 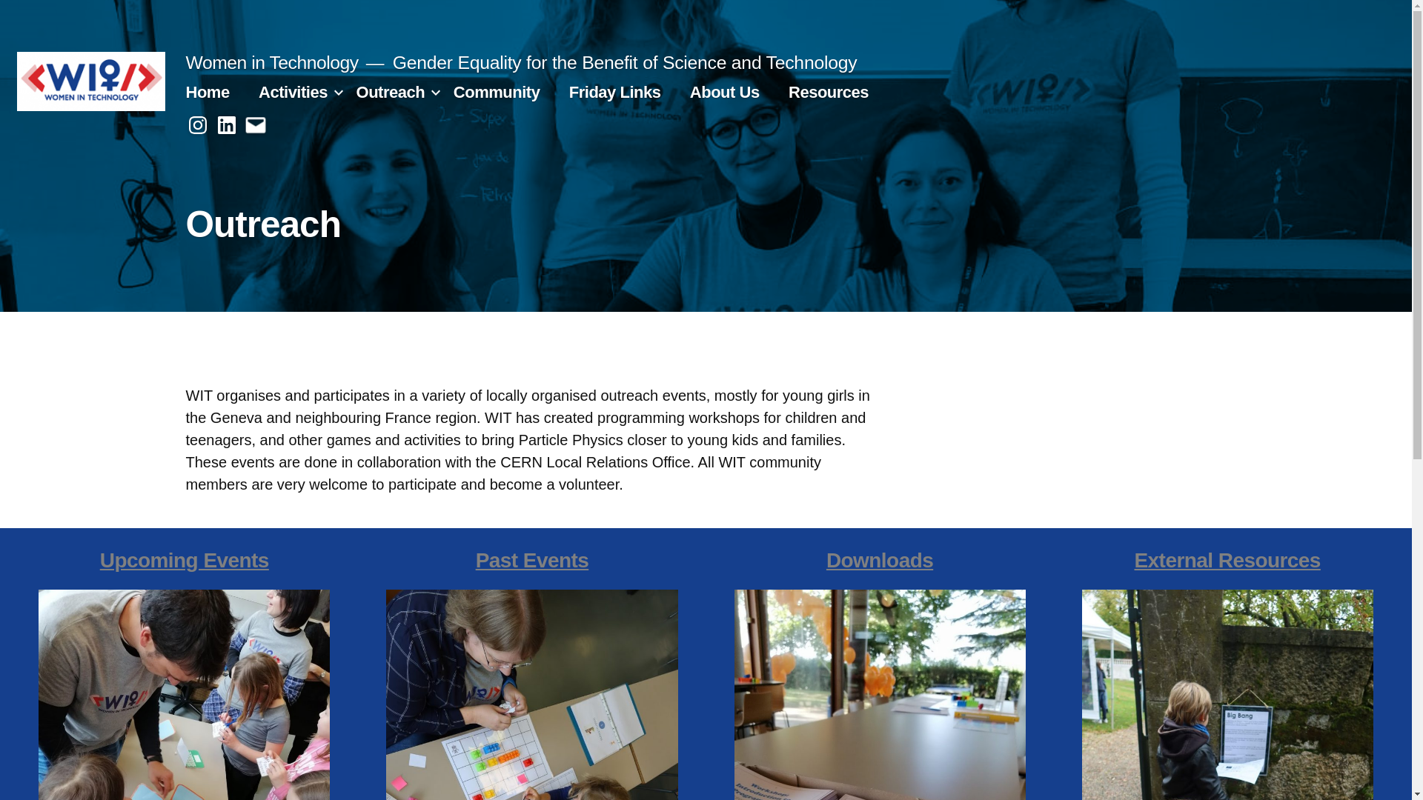 What do you see at coordinates (185, 560) in the screenshot?
I see `Upcoming Events` at bounding box center [185, 560].